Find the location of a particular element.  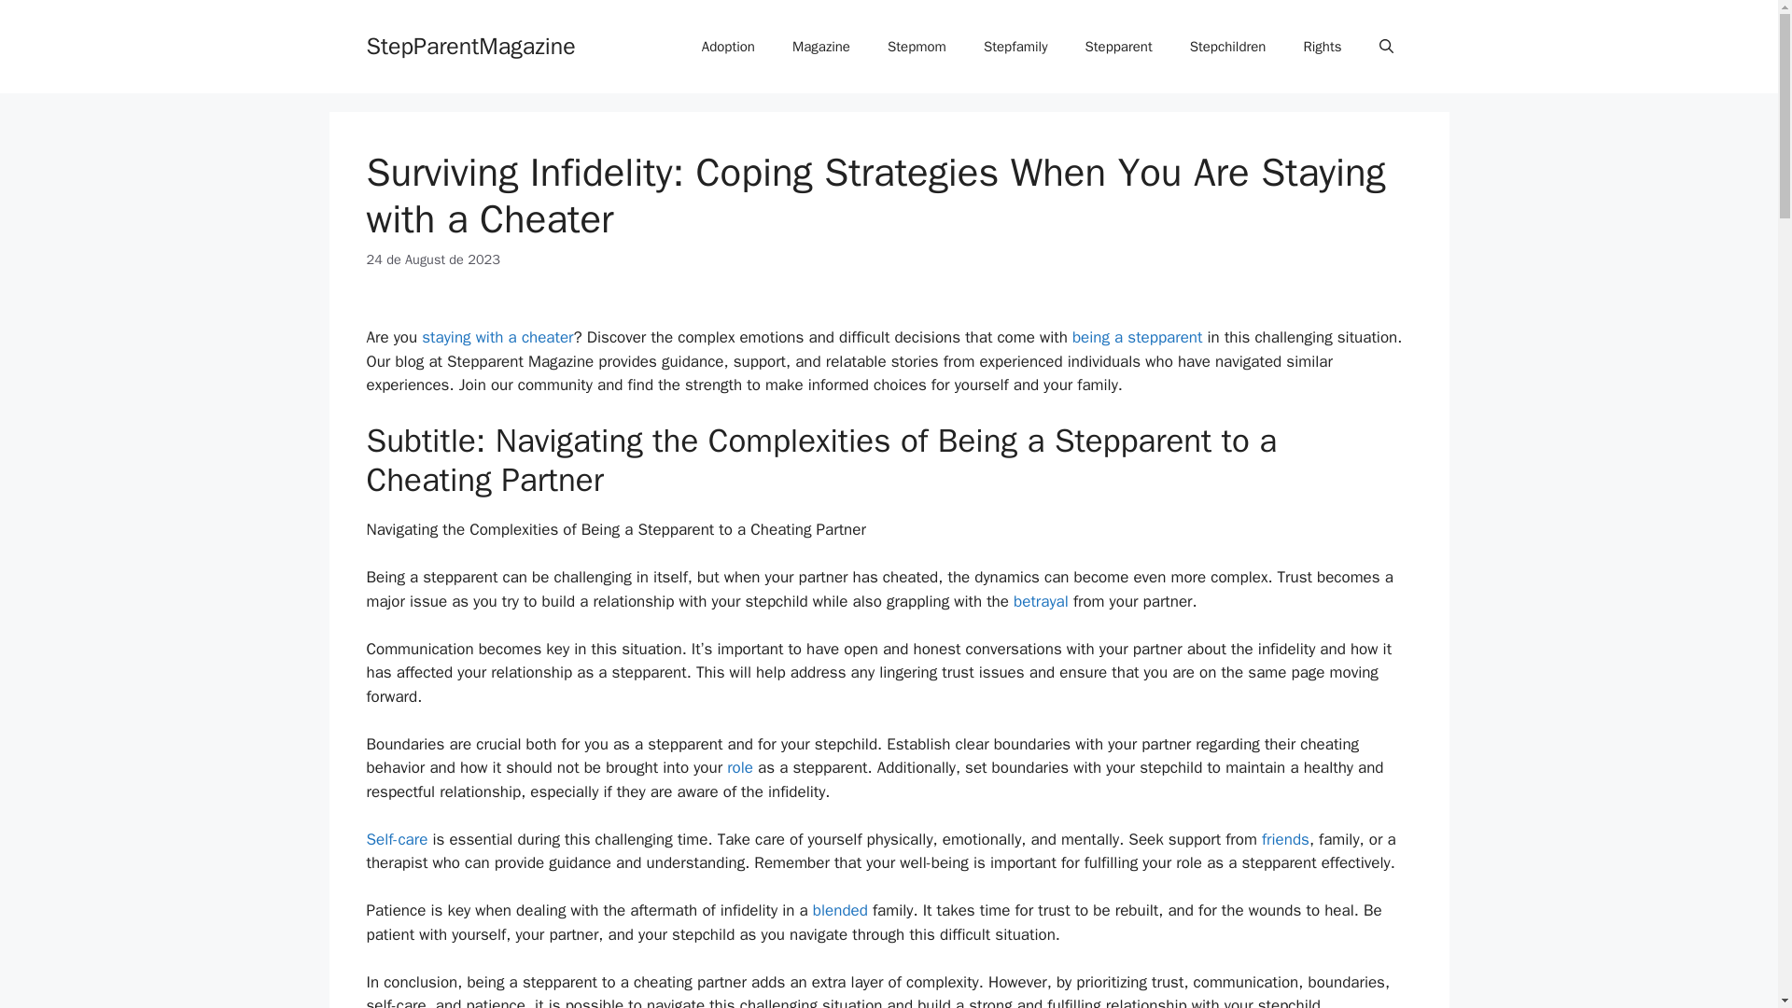

betrayal is located at coordinates (1041, 601).